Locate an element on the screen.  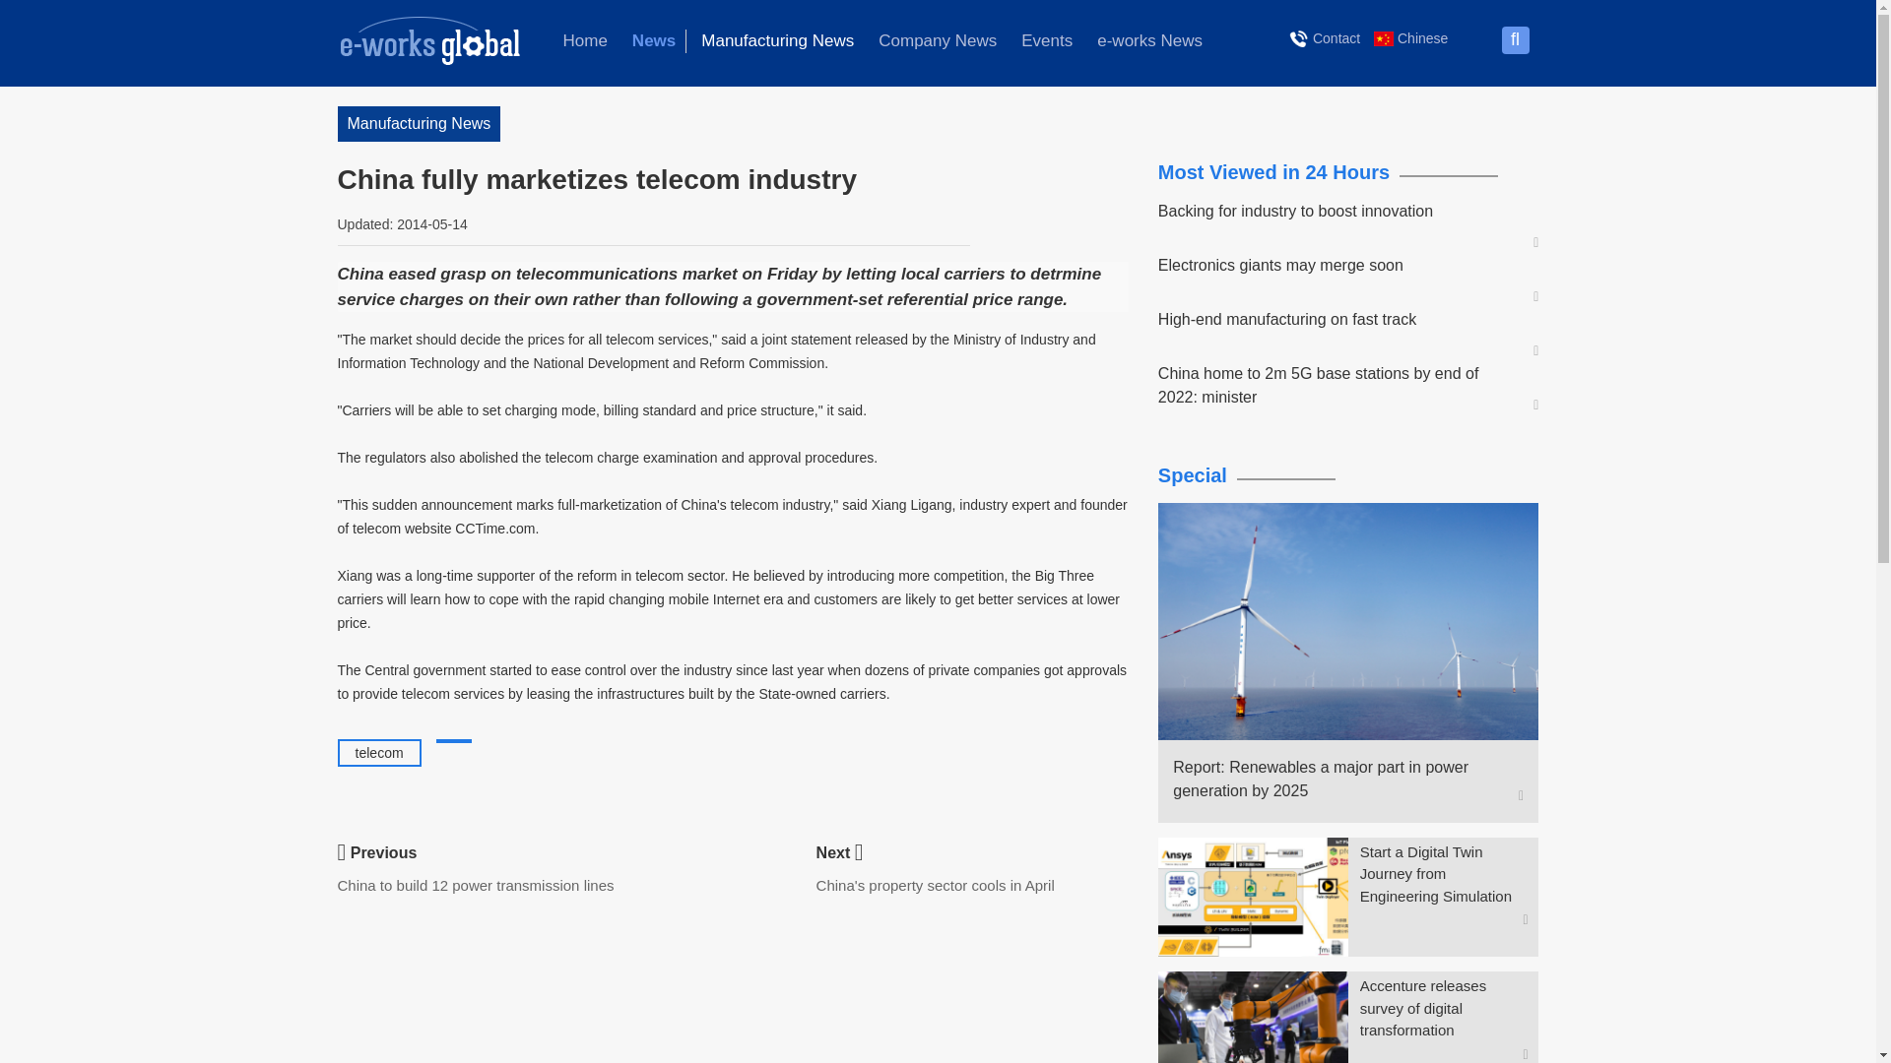
Report: Renewables a major part in power generation by 2025 is located at coordinates (1338, 780).